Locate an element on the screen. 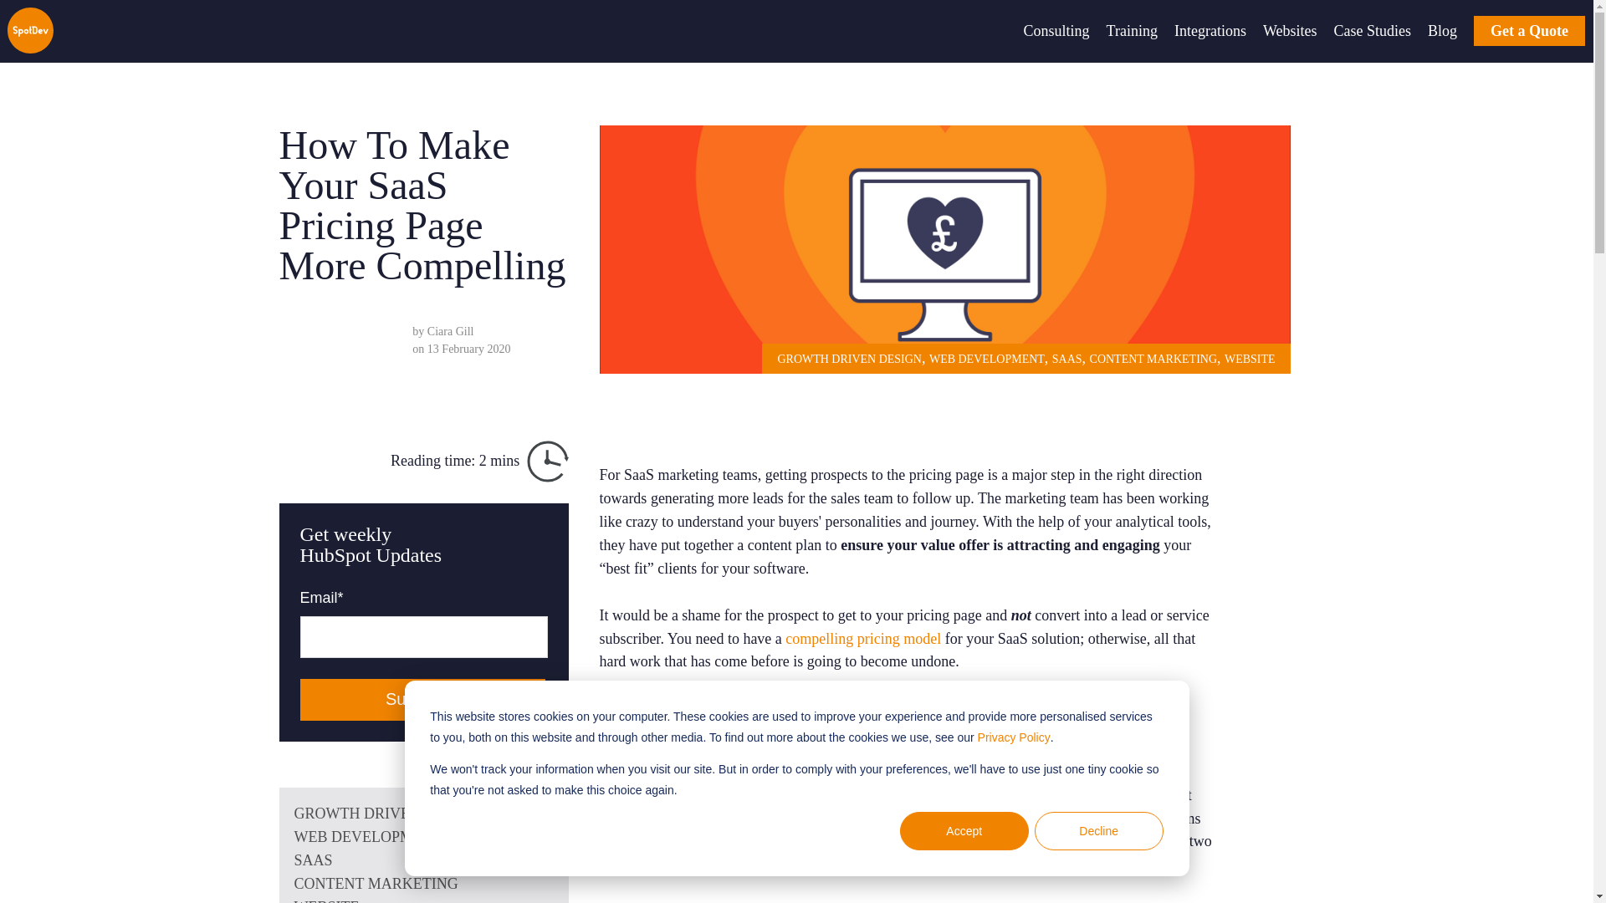 The image size is (1606, 903). Get a Quote is located at coordinates (1529, 31).